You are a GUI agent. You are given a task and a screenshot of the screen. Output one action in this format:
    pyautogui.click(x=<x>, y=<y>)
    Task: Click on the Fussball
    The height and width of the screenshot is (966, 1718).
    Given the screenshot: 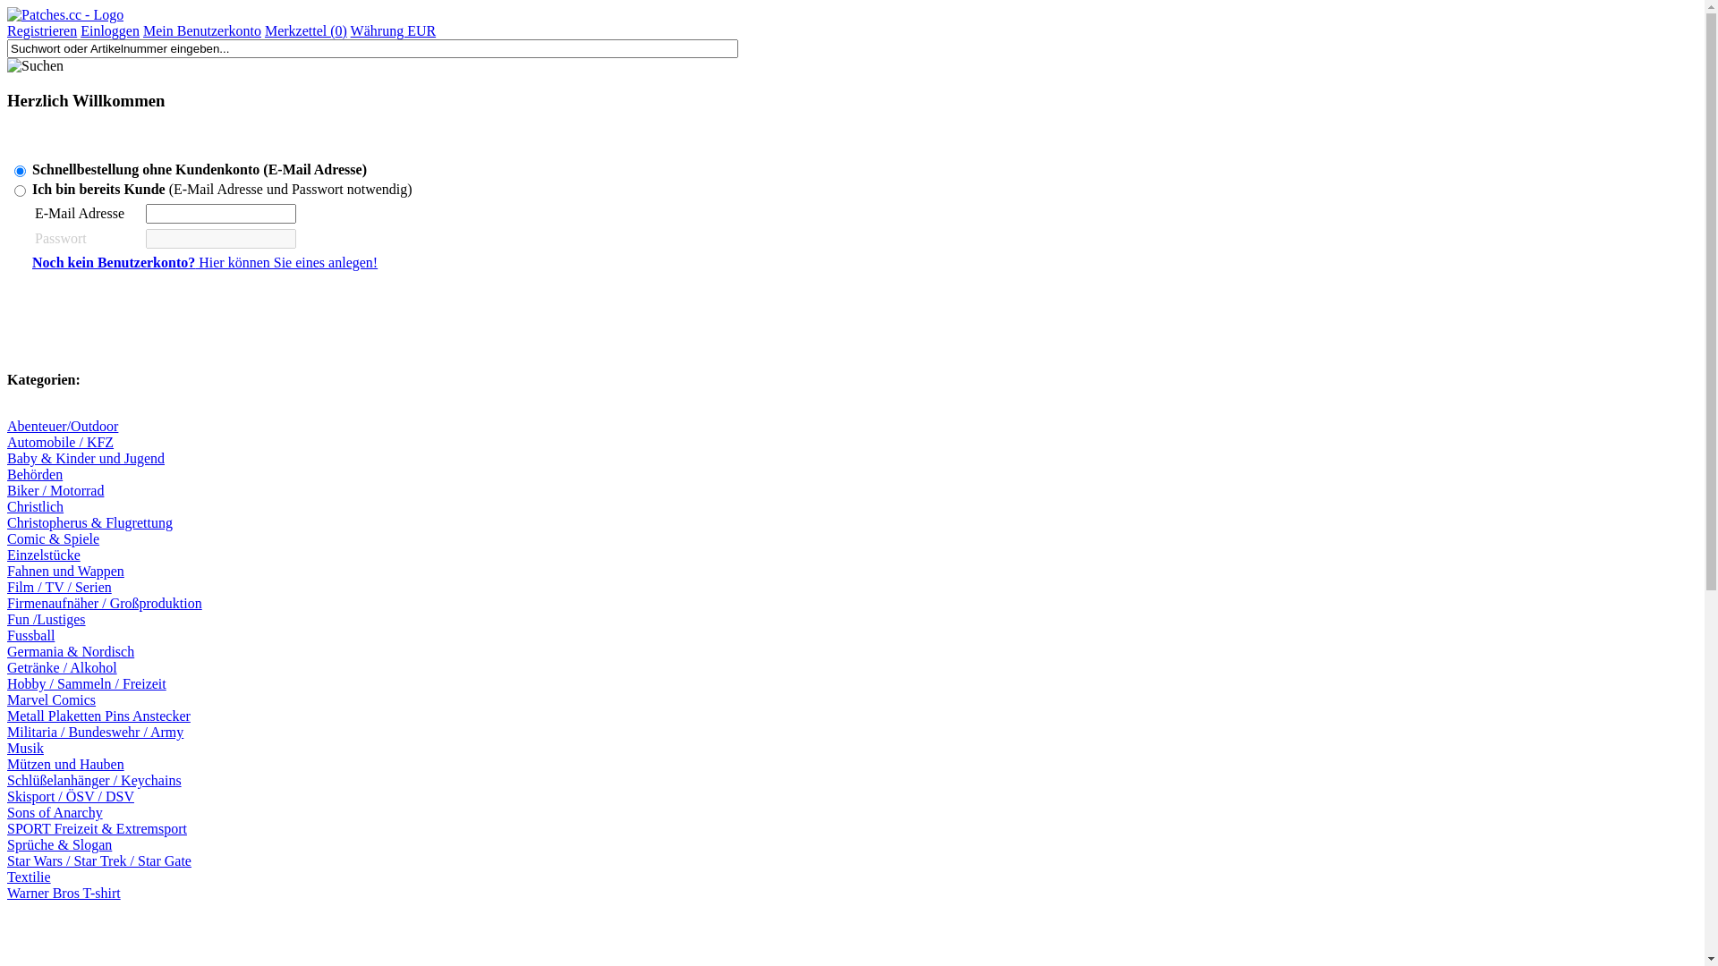 What is the action you would take?
    pyautogui.click(x=30, y=635)
    